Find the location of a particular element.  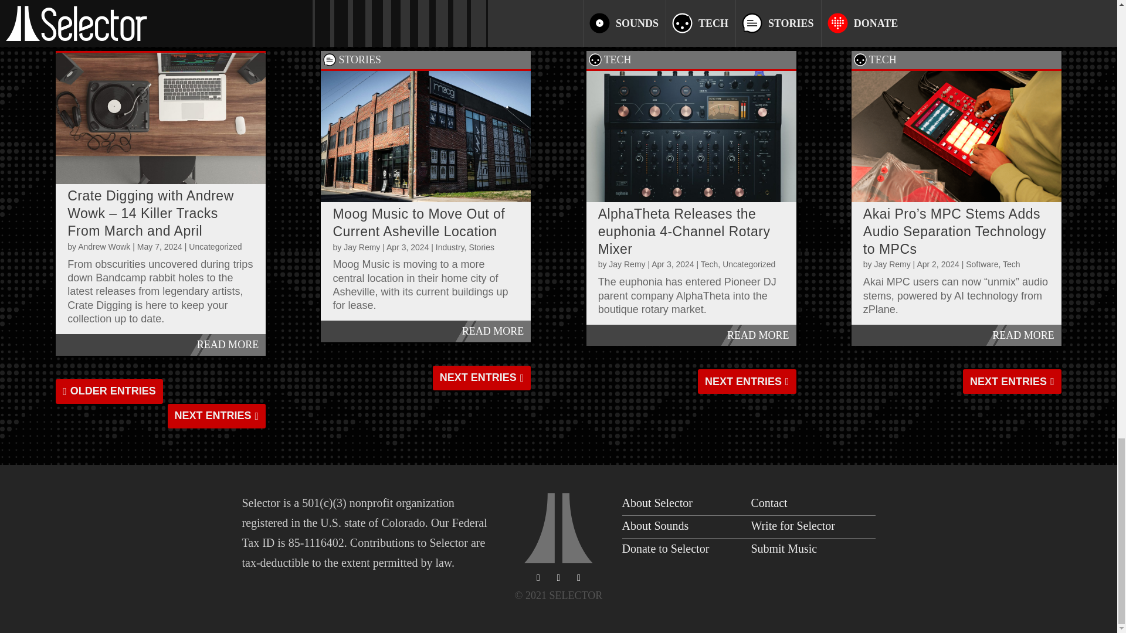

Posts by Jay Remy is located at coordinates (627, 264).